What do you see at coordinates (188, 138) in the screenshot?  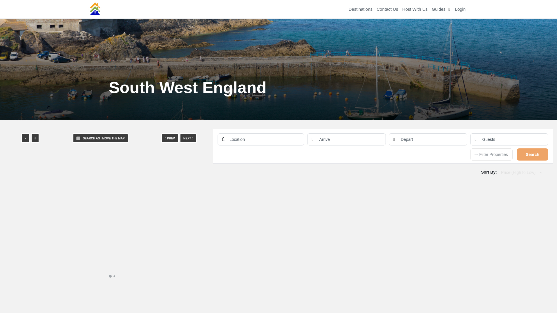 I see `NEXT` at bounding box center [188, 138].